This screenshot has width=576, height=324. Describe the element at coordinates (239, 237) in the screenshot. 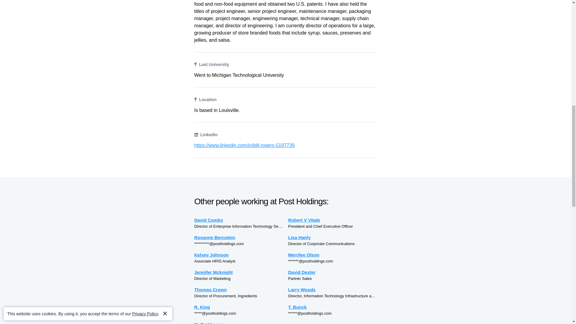

I see `Roxanne Bernstein` at that location.